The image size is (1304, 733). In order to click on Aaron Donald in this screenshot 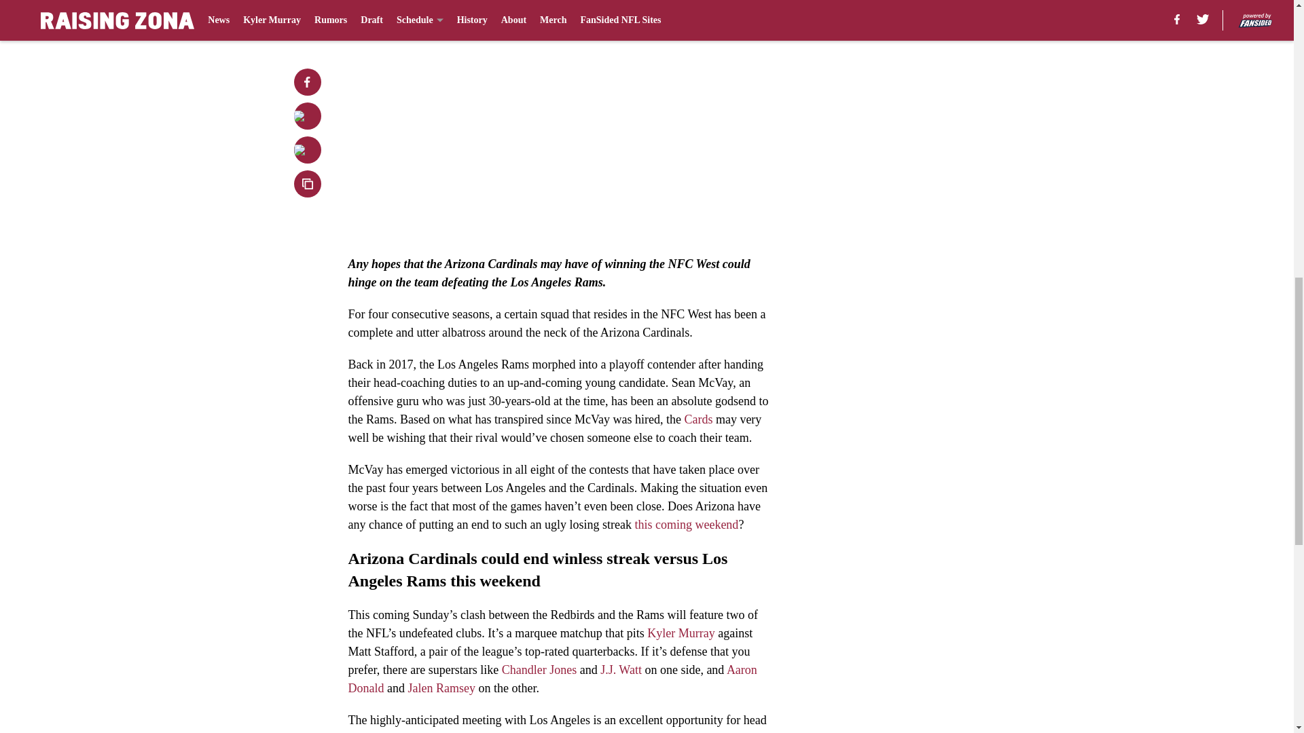, I will do `click(551, 679)`.